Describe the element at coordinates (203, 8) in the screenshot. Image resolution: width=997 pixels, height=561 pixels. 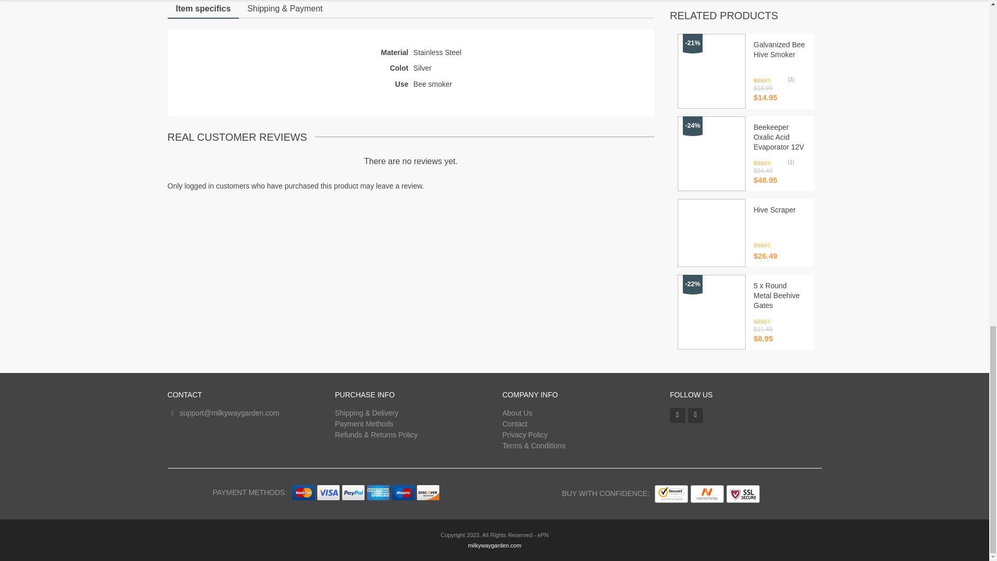
I see `Item specifics` at that location.